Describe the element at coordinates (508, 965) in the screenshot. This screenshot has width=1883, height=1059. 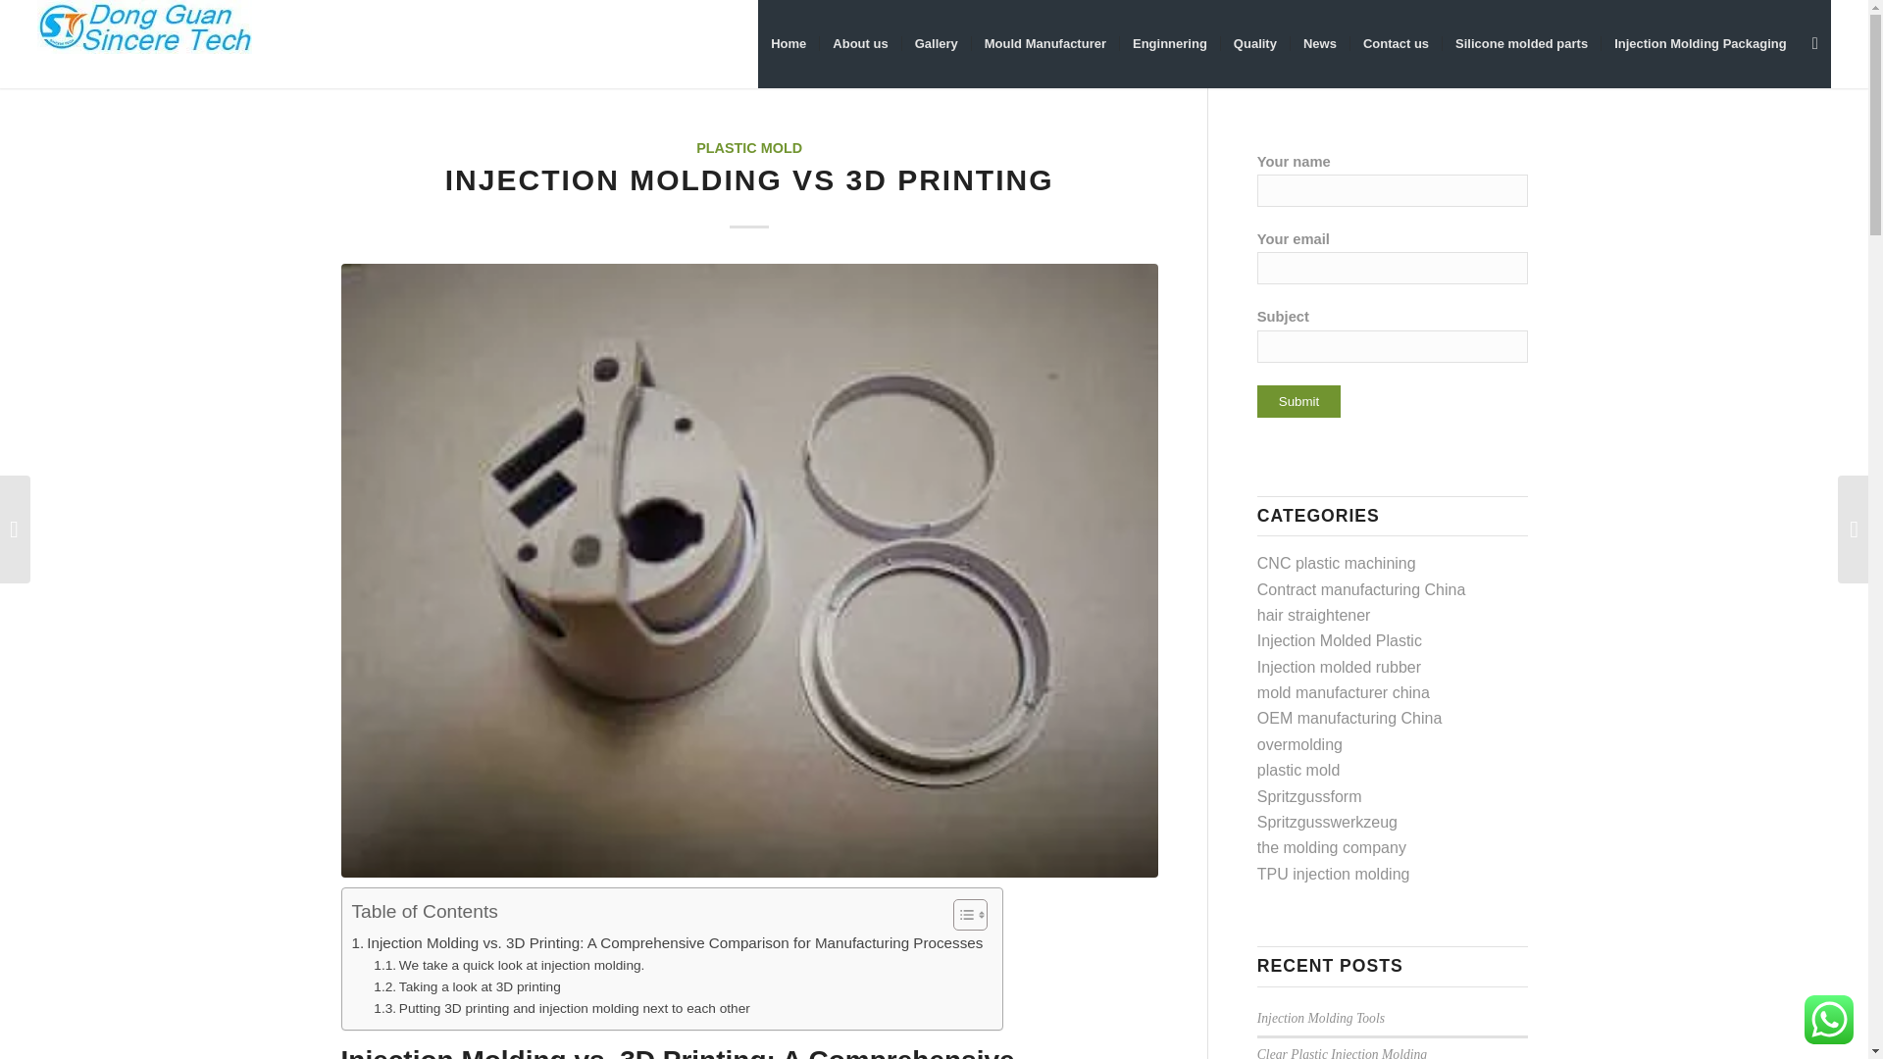
I see `We take a quick look at injection molding.` at that location.